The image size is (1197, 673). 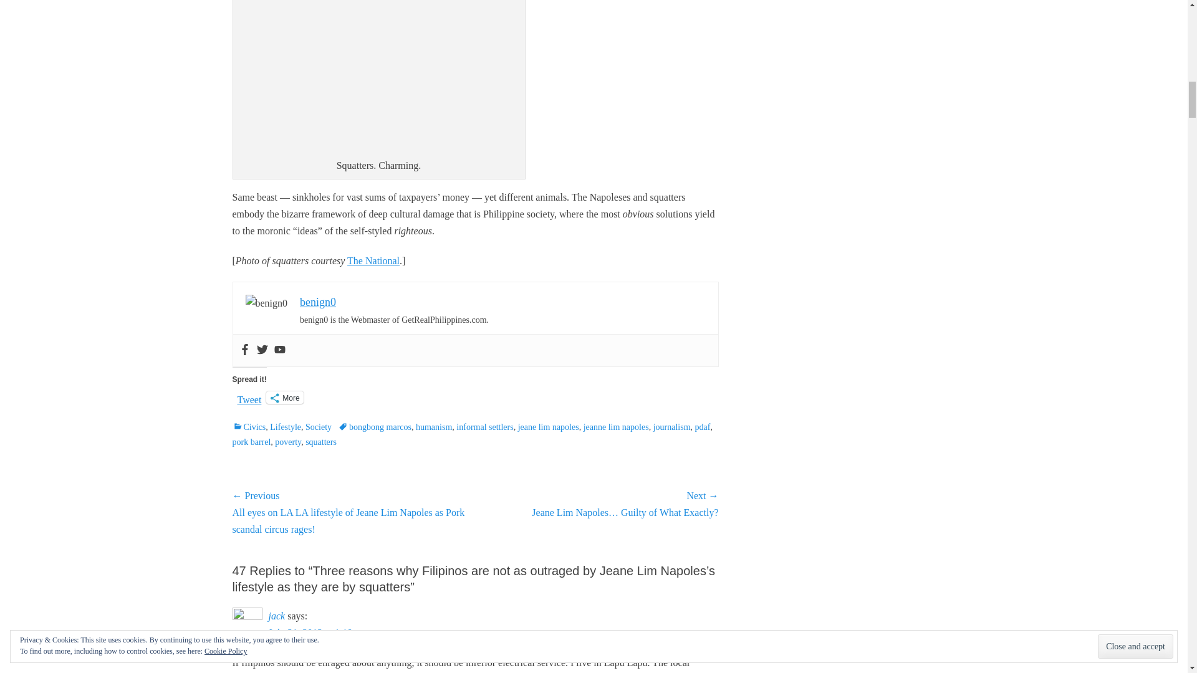 I want to click on jeane lim napoles, so click(x=549, y=427).